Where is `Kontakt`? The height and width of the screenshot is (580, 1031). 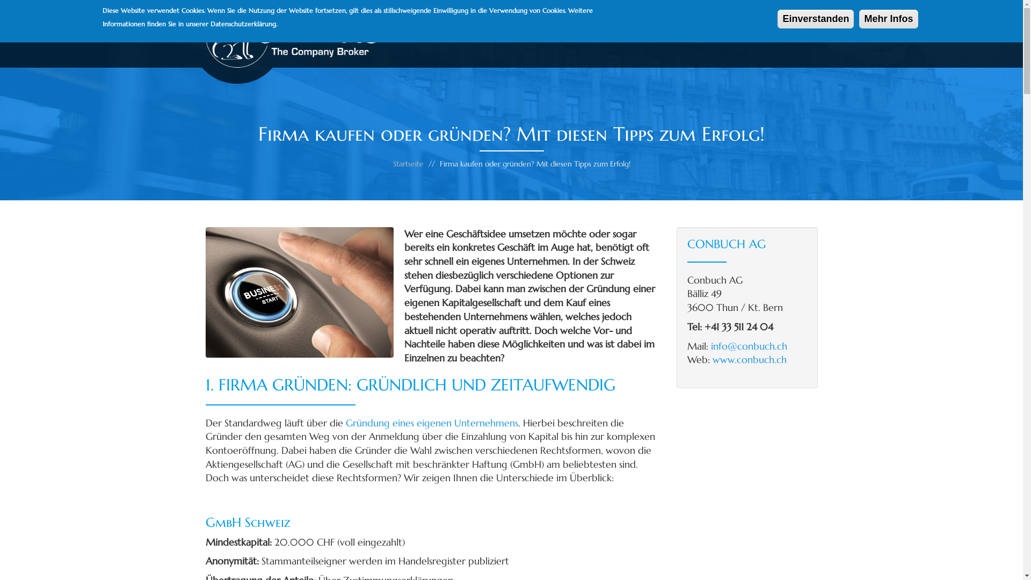
Kontakt is located at coordinates (683, 34).